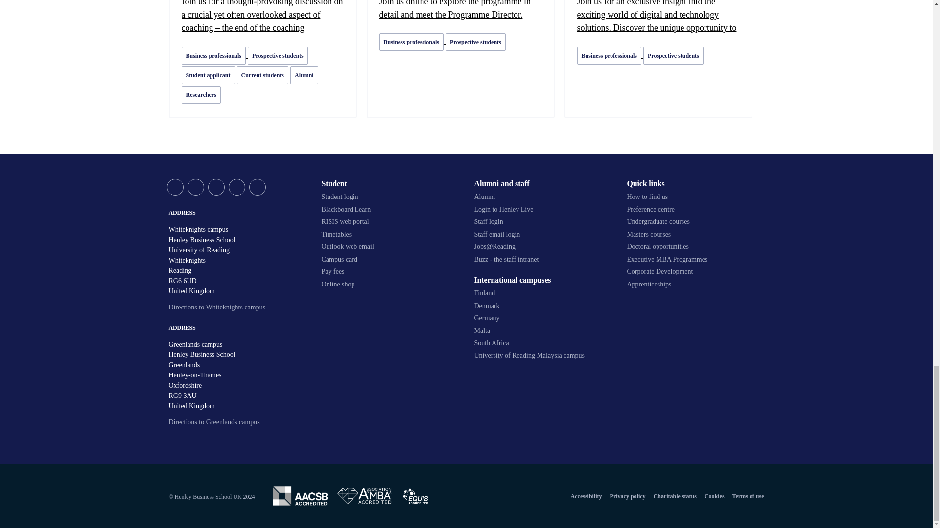  What do you see at coordinates (542, 235) in the screenshot?
I see `Staff email login` at bounding box center [542, 235].